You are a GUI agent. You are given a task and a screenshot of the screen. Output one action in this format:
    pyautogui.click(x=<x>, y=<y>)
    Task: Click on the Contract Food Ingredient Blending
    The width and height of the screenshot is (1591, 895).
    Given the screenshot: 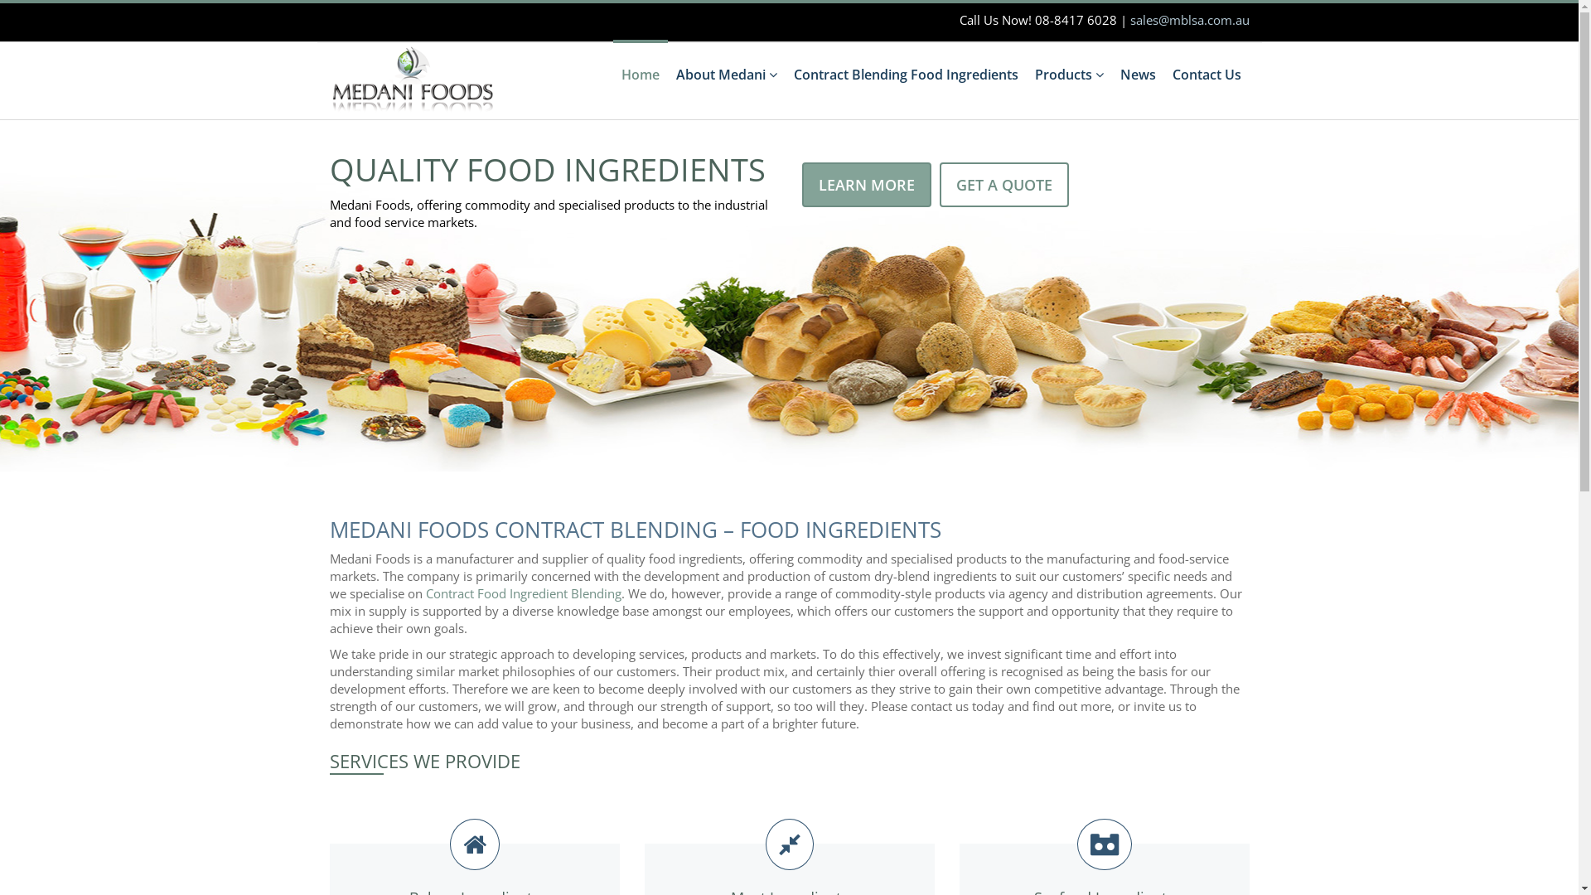 What is the action you would take?
    pyautogui.click(x=524, y=593)
    